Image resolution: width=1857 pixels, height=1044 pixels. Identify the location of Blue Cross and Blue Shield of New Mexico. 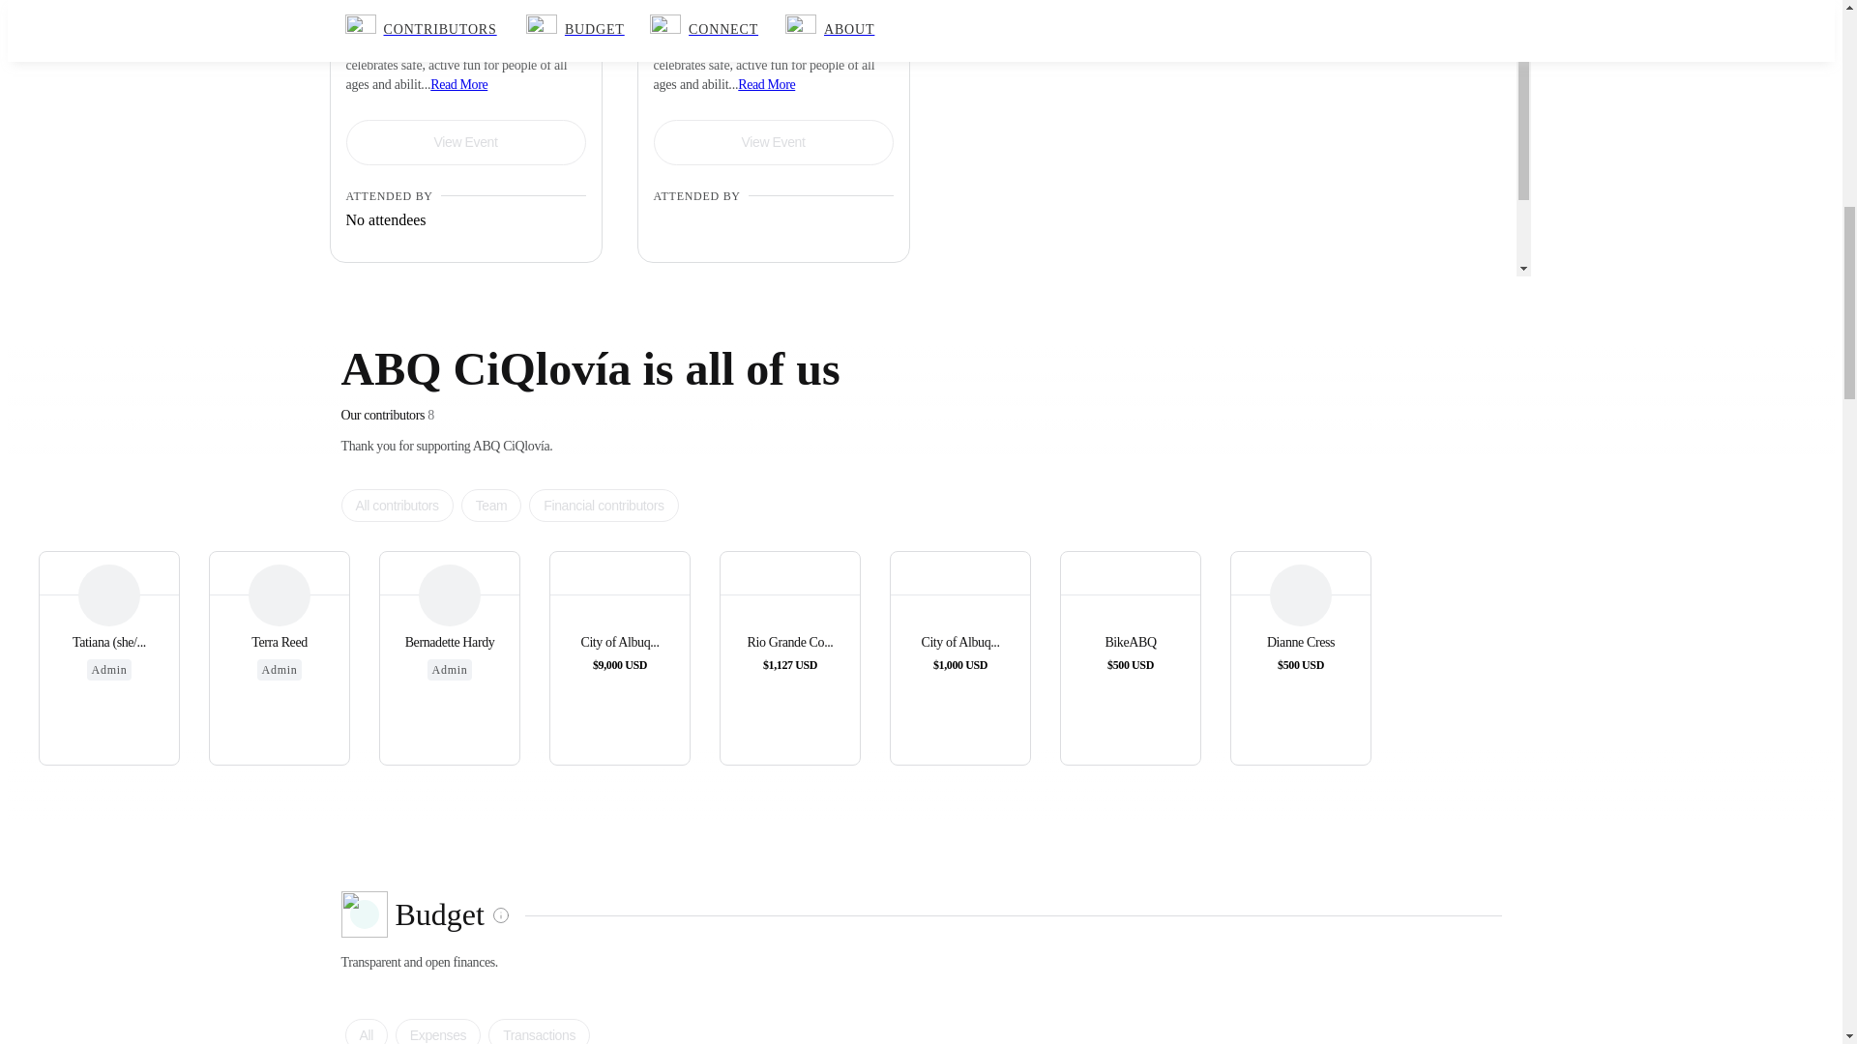
(773, 288).